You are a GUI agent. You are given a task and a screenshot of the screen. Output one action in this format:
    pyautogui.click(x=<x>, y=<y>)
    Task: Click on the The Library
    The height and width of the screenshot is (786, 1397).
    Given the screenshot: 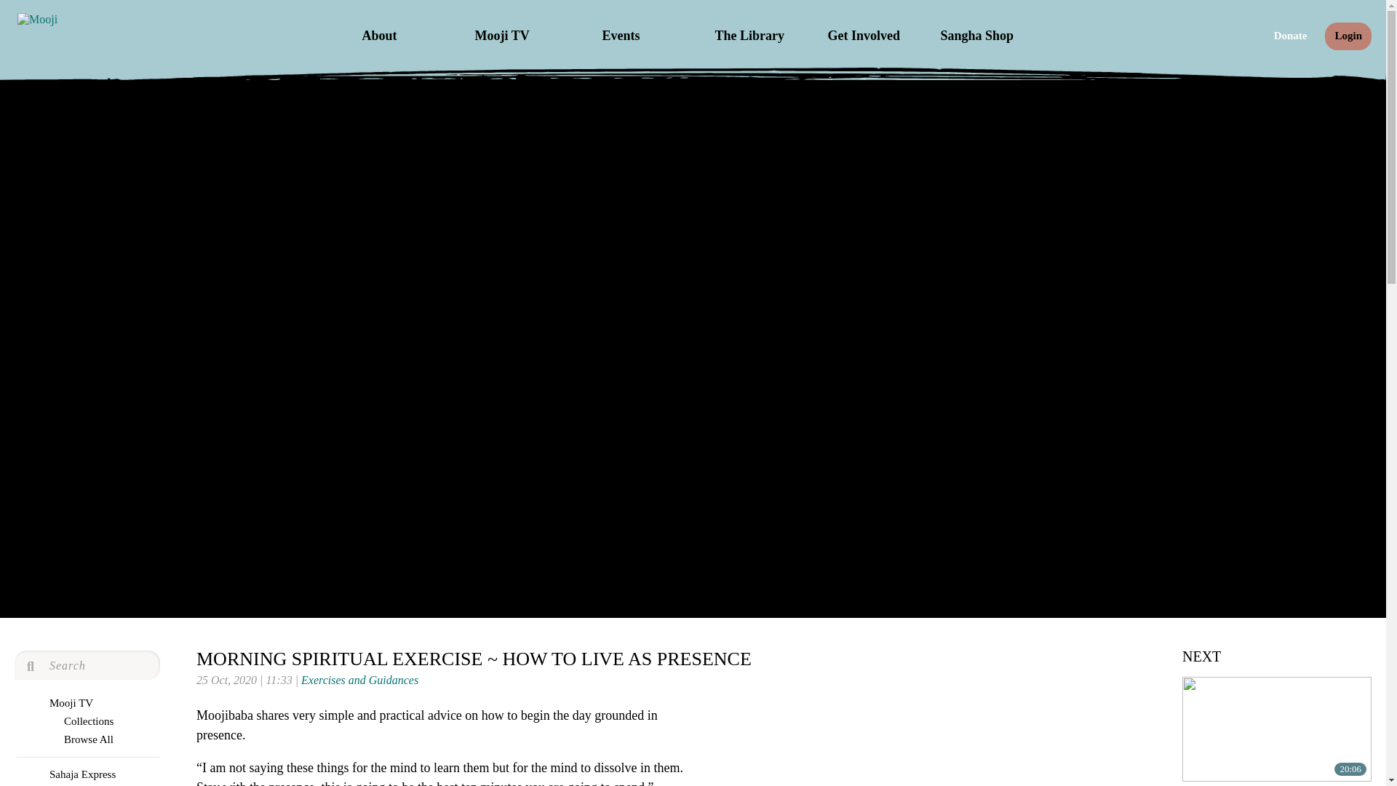 What is the action you would take?
    pyautogui.click(x=757, y=35)
    